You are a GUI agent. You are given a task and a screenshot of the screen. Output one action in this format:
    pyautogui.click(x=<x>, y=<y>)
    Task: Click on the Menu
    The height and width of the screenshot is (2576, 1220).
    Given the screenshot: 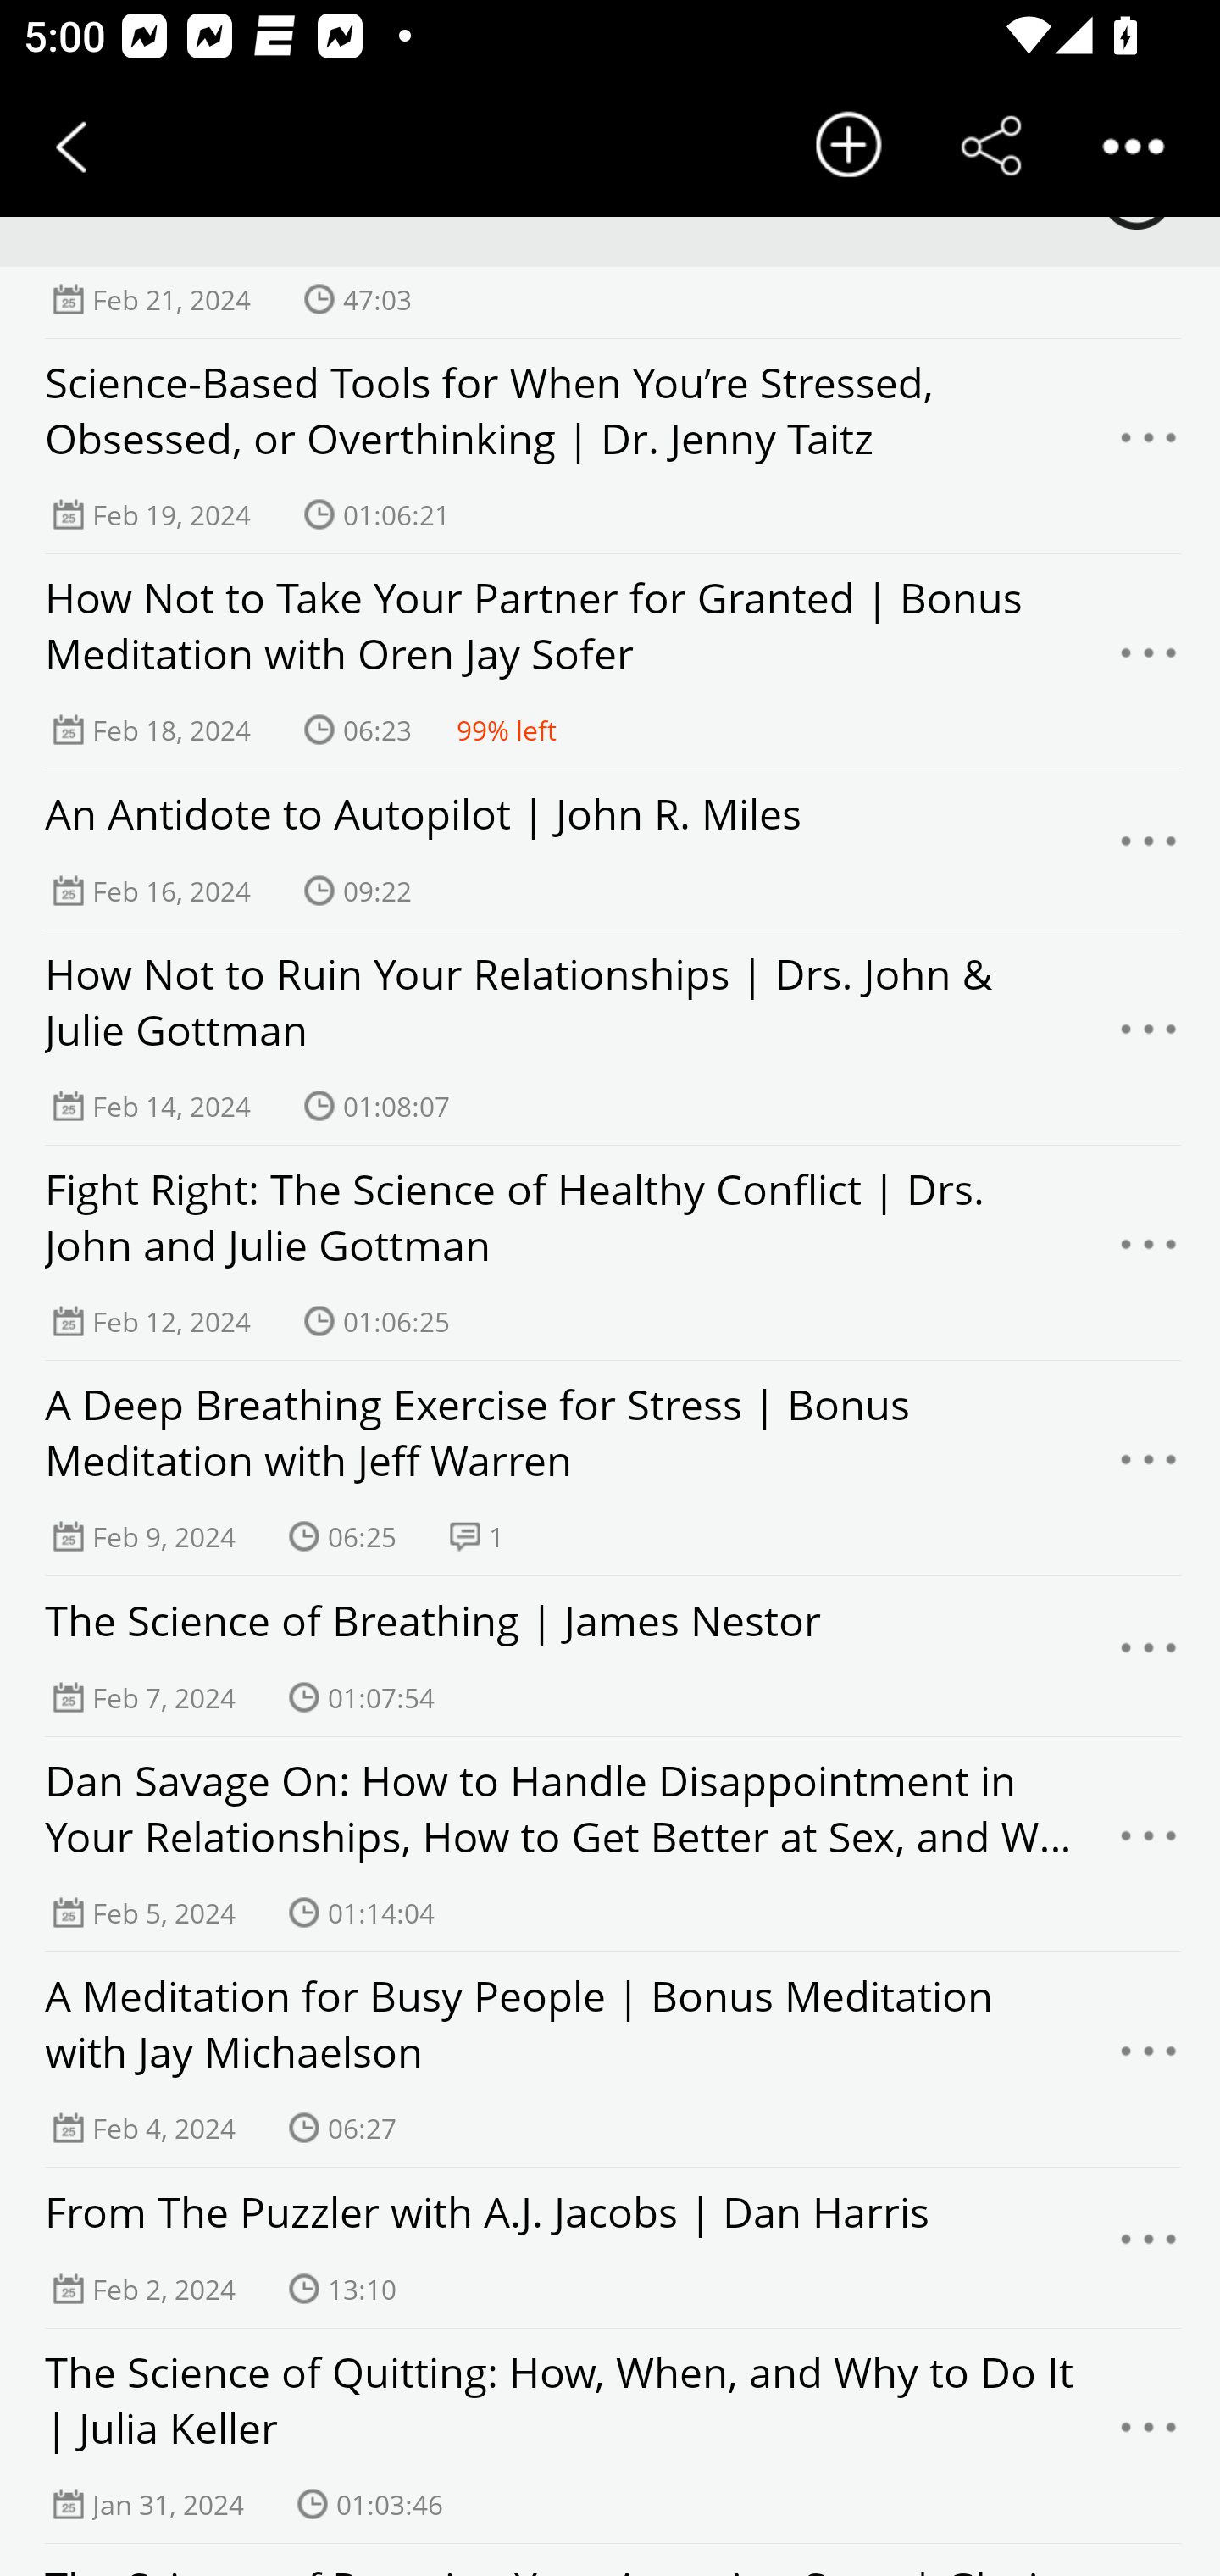 What is the action you would take?
    pyautogui.click(x=1149, y=1038)
    